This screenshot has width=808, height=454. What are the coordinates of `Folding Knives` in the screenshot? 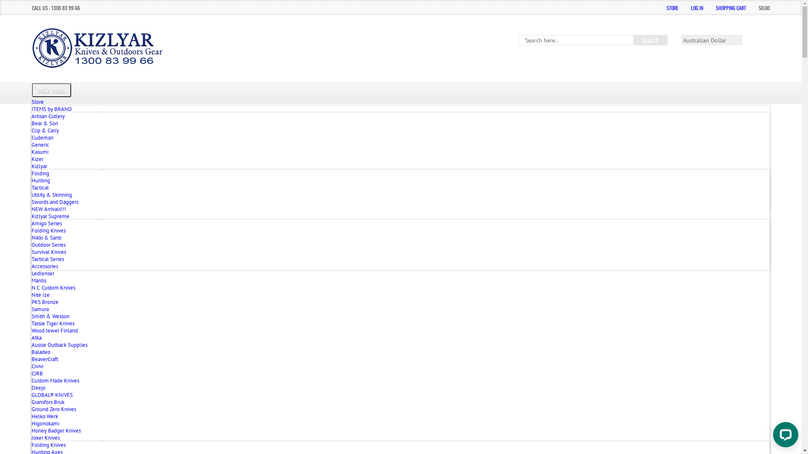 It's located at (401, 230).